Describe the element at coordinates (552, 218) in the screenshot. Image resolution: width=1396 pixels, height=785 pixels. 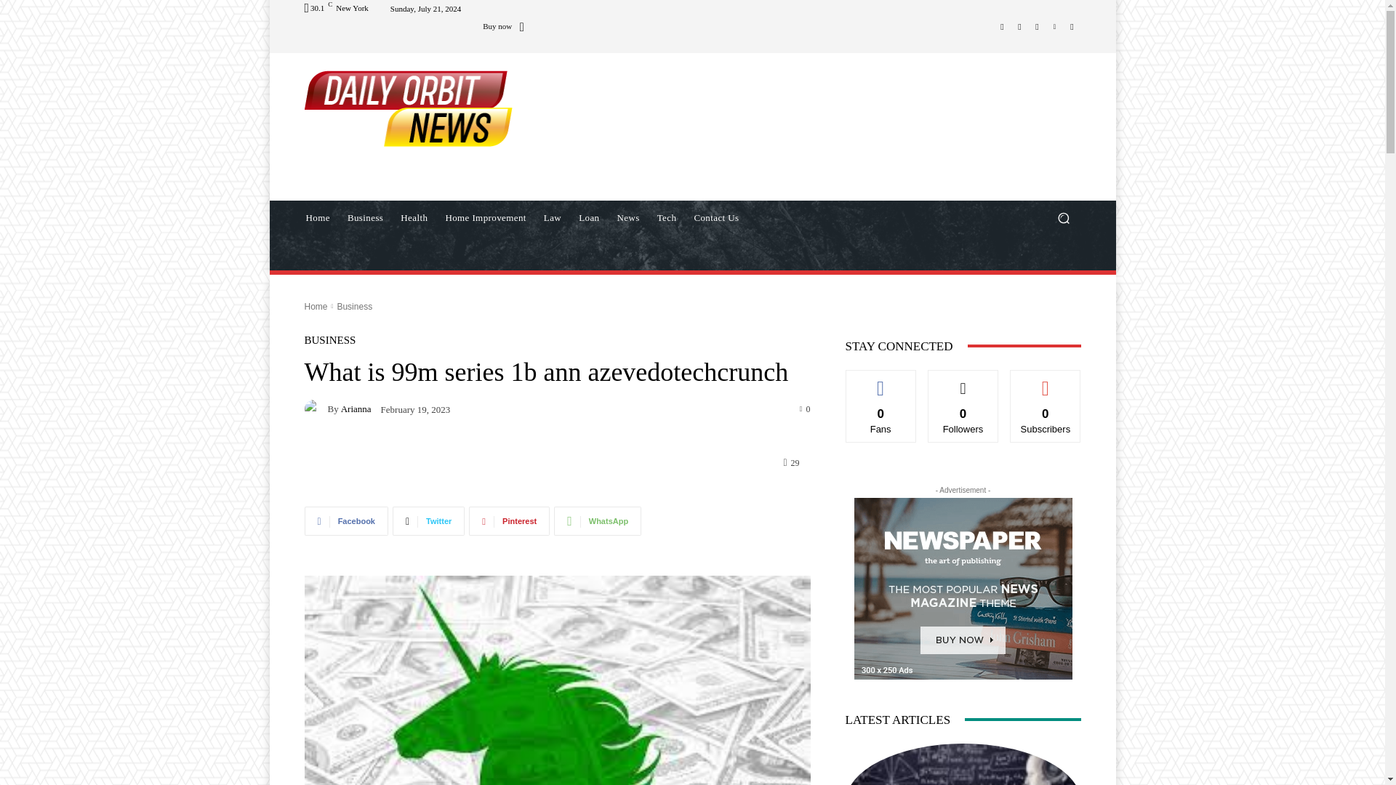
I see `Law` at that location.